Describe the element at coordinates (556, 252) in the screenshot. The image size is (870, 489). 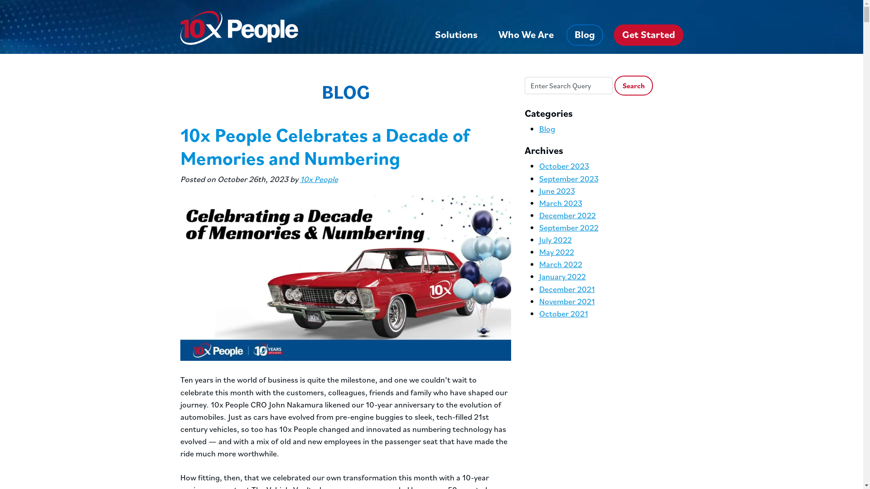
I see `May 2022` at that location.